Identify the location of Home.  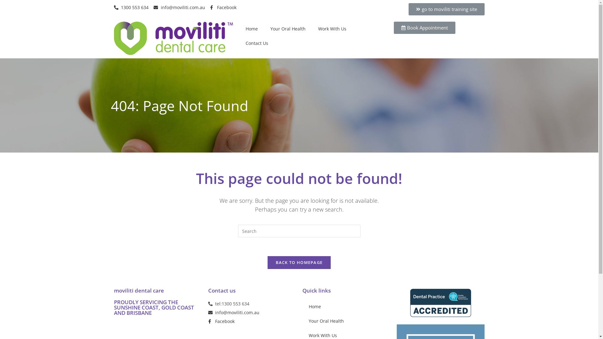
(252, 29).